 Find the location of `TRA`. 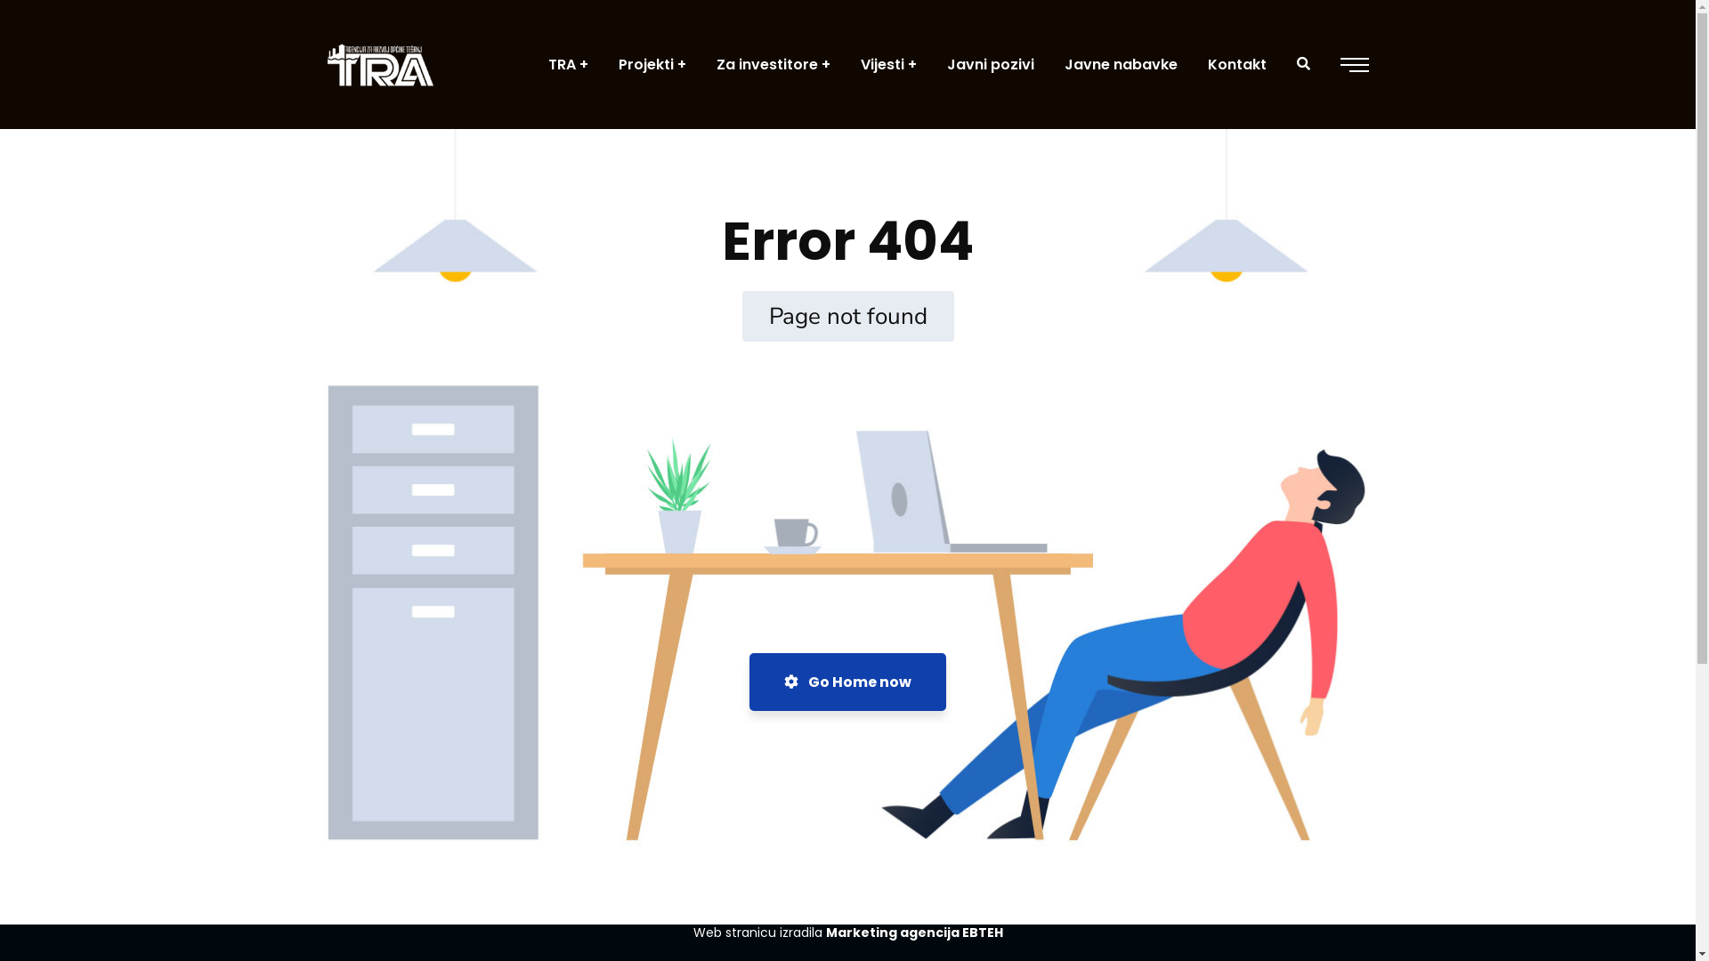

TRA is located at coordinates (568, 64).